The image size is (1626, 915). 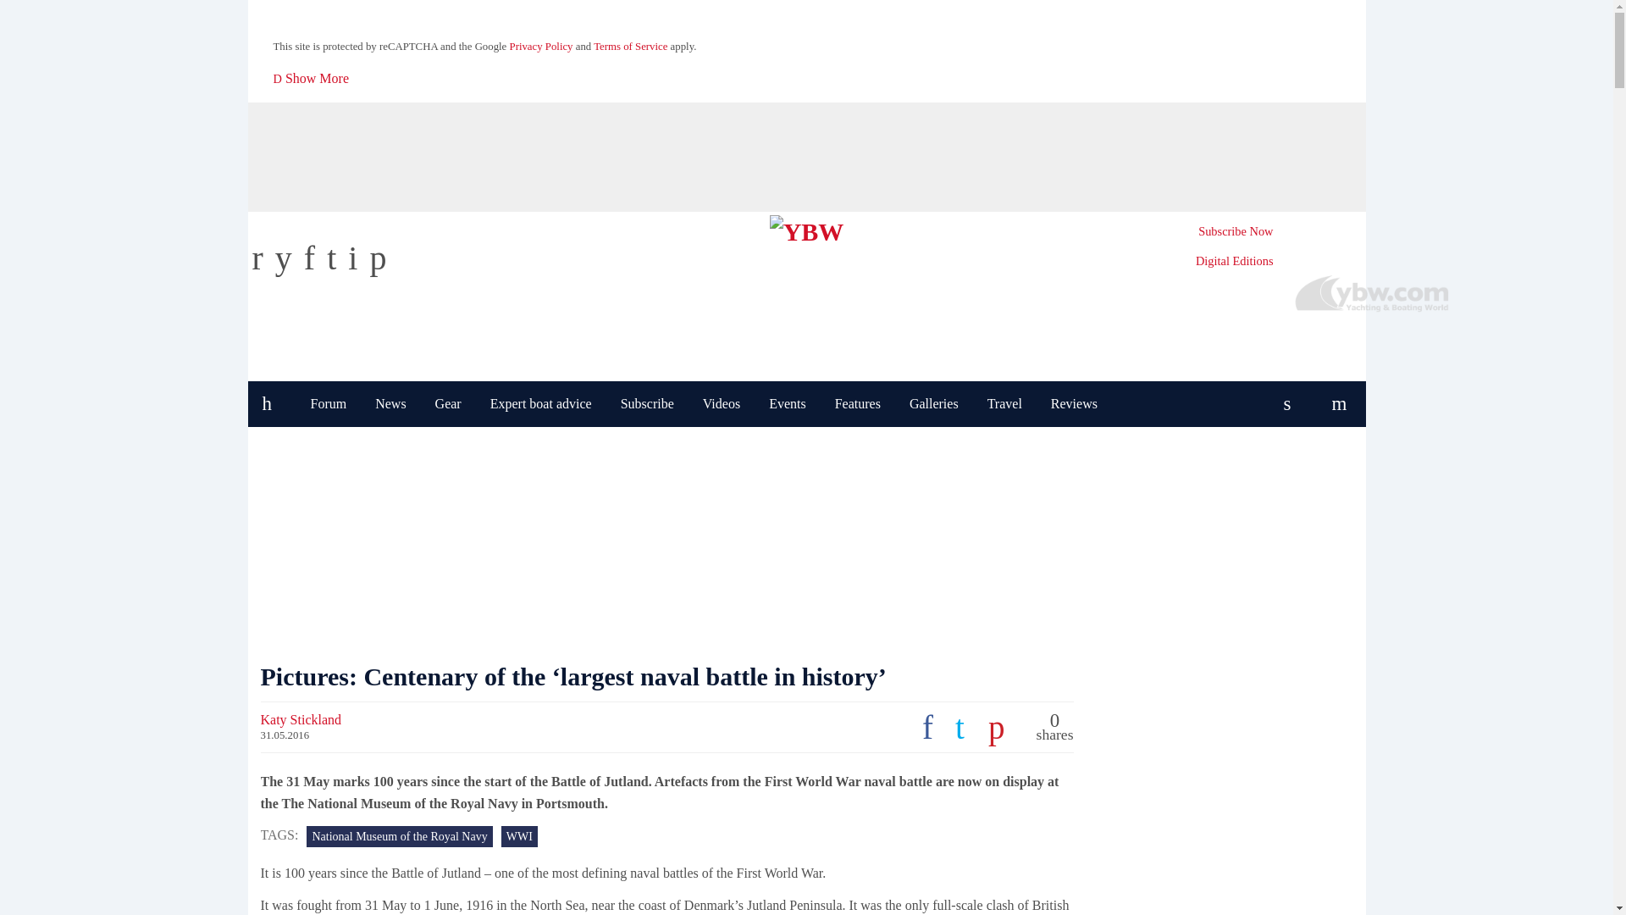 I want to click on Terms of Service, so click(x=630, y=46).